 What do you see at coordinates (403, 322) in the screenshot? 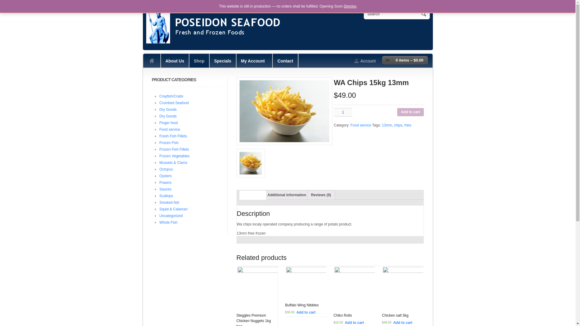
I see `Add to cart` at bounding box center [403, 322].